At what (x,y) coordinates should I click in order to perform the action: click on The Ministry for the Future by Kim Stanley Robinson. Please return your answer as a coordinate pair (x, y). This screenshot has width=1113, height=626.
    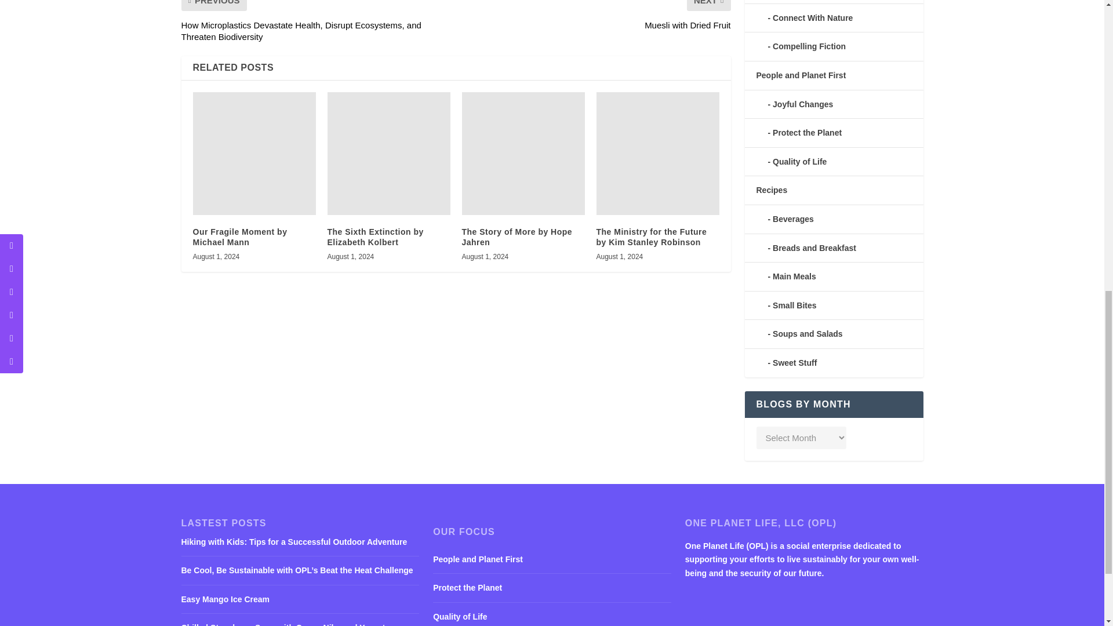
    Looking at the image, I should click on (657, 153).